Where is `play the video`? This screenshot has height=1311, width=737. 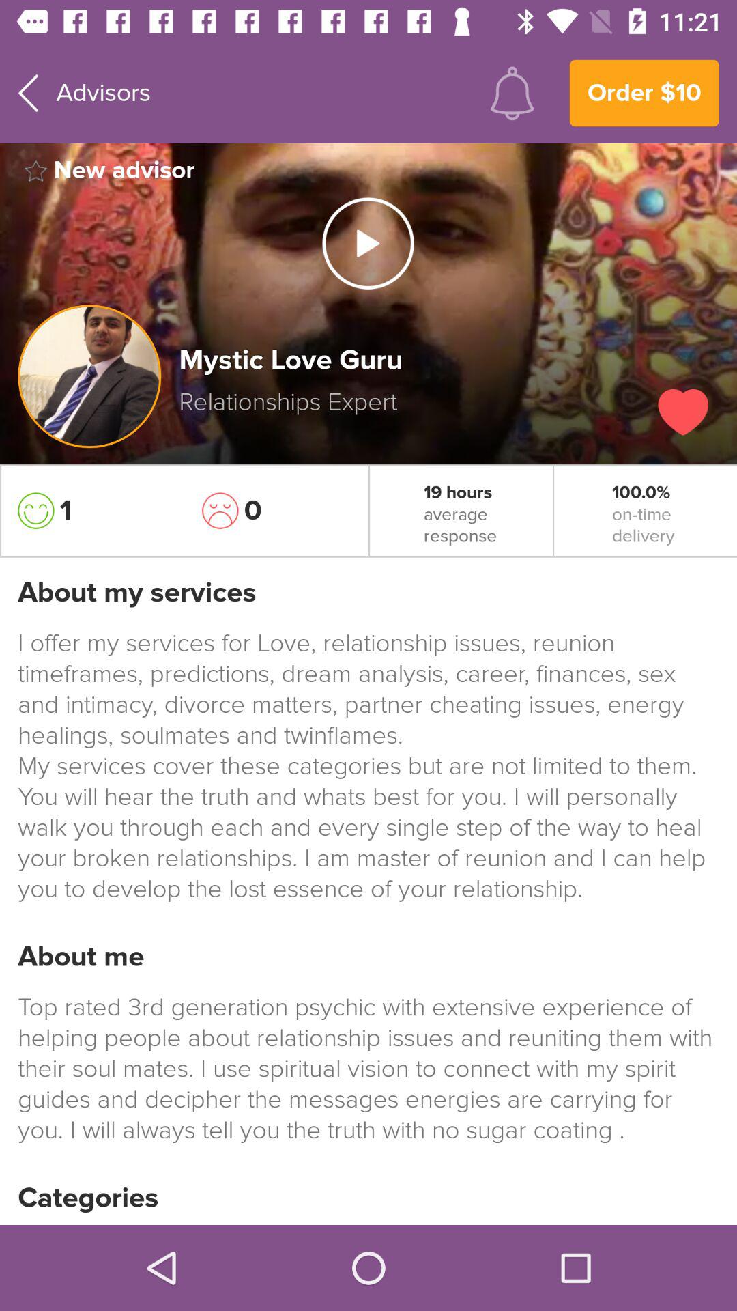
play the video is located at coordinates (368, 243).